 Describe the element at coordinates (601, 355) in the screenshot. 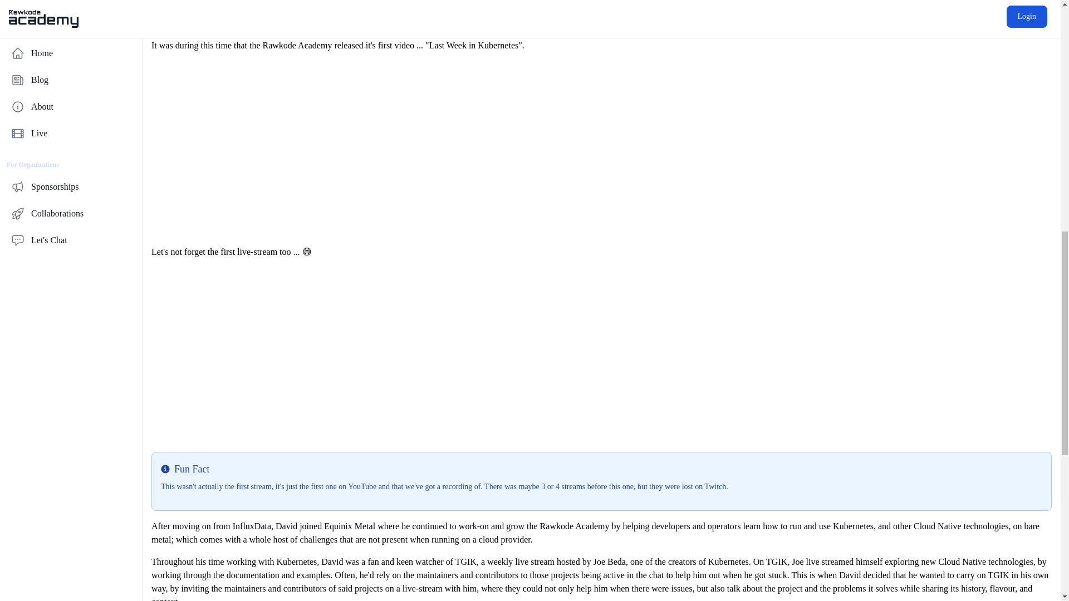

I see `YouTube video player` at that location.